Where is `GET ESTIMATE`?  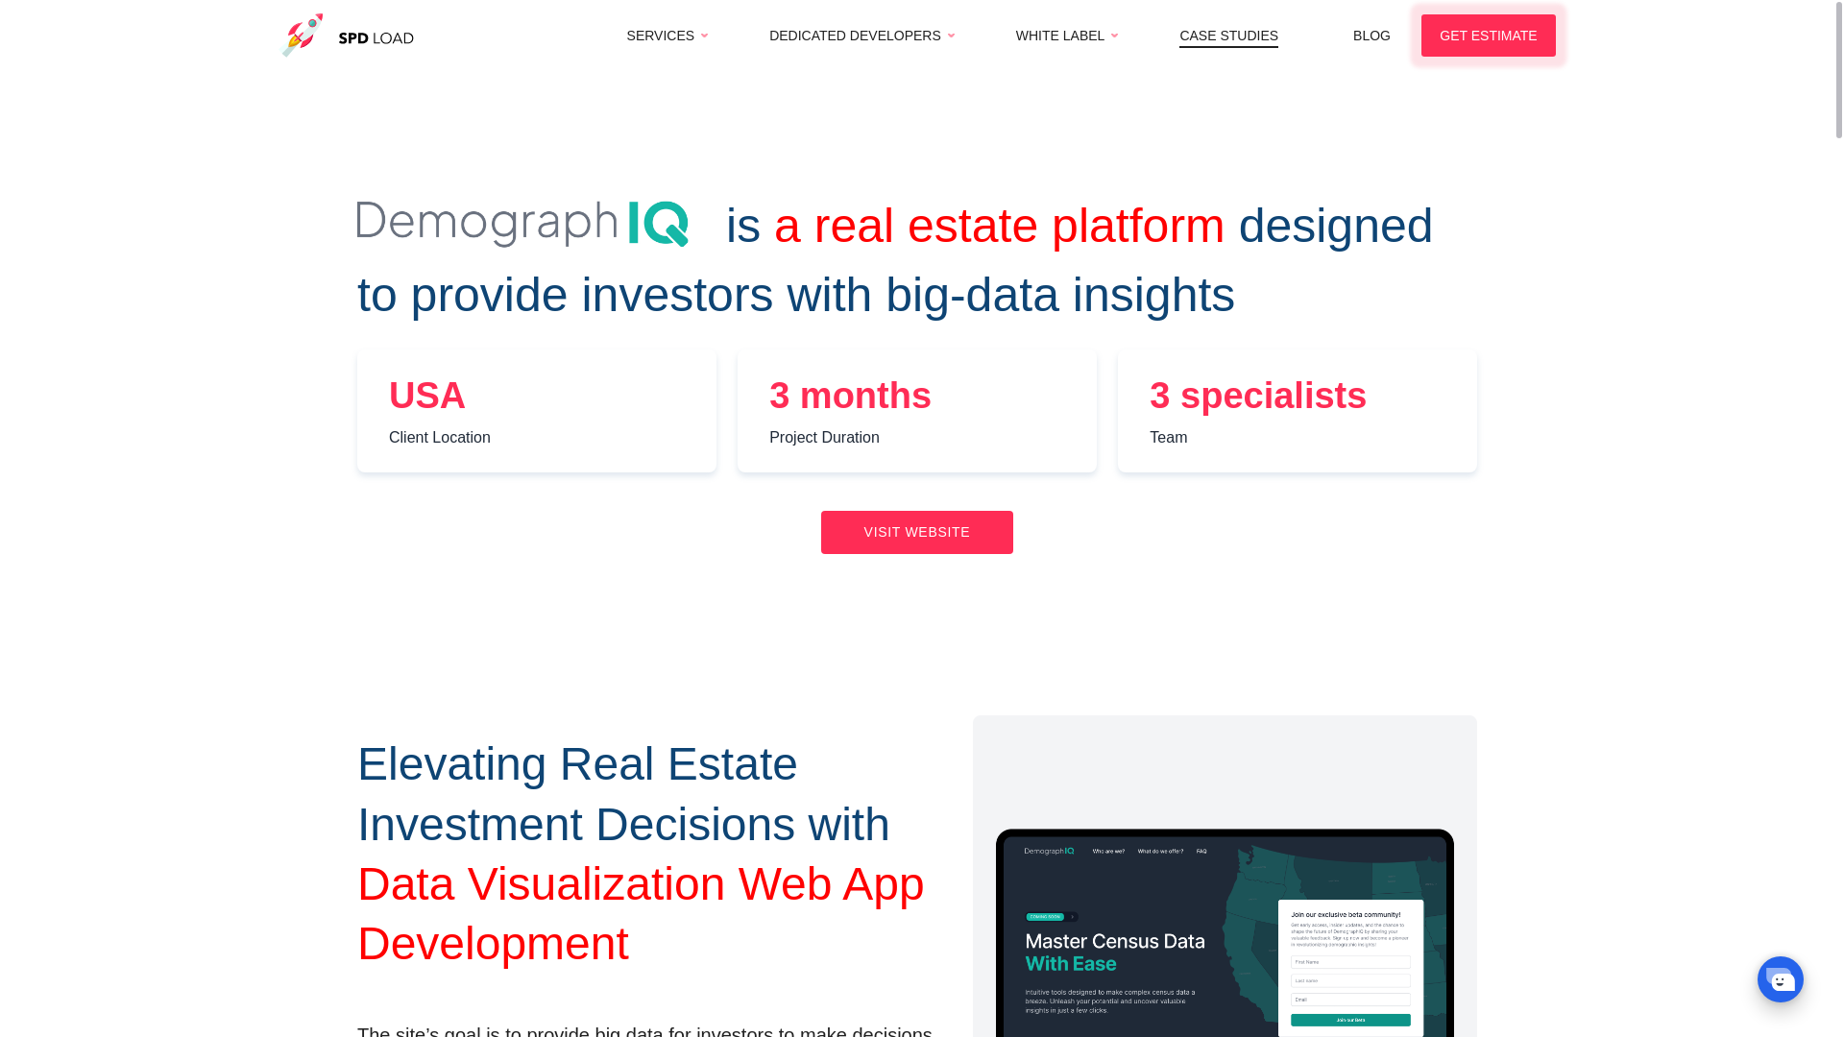 GET ESTIMATE is located at coordinates (1489, 36).